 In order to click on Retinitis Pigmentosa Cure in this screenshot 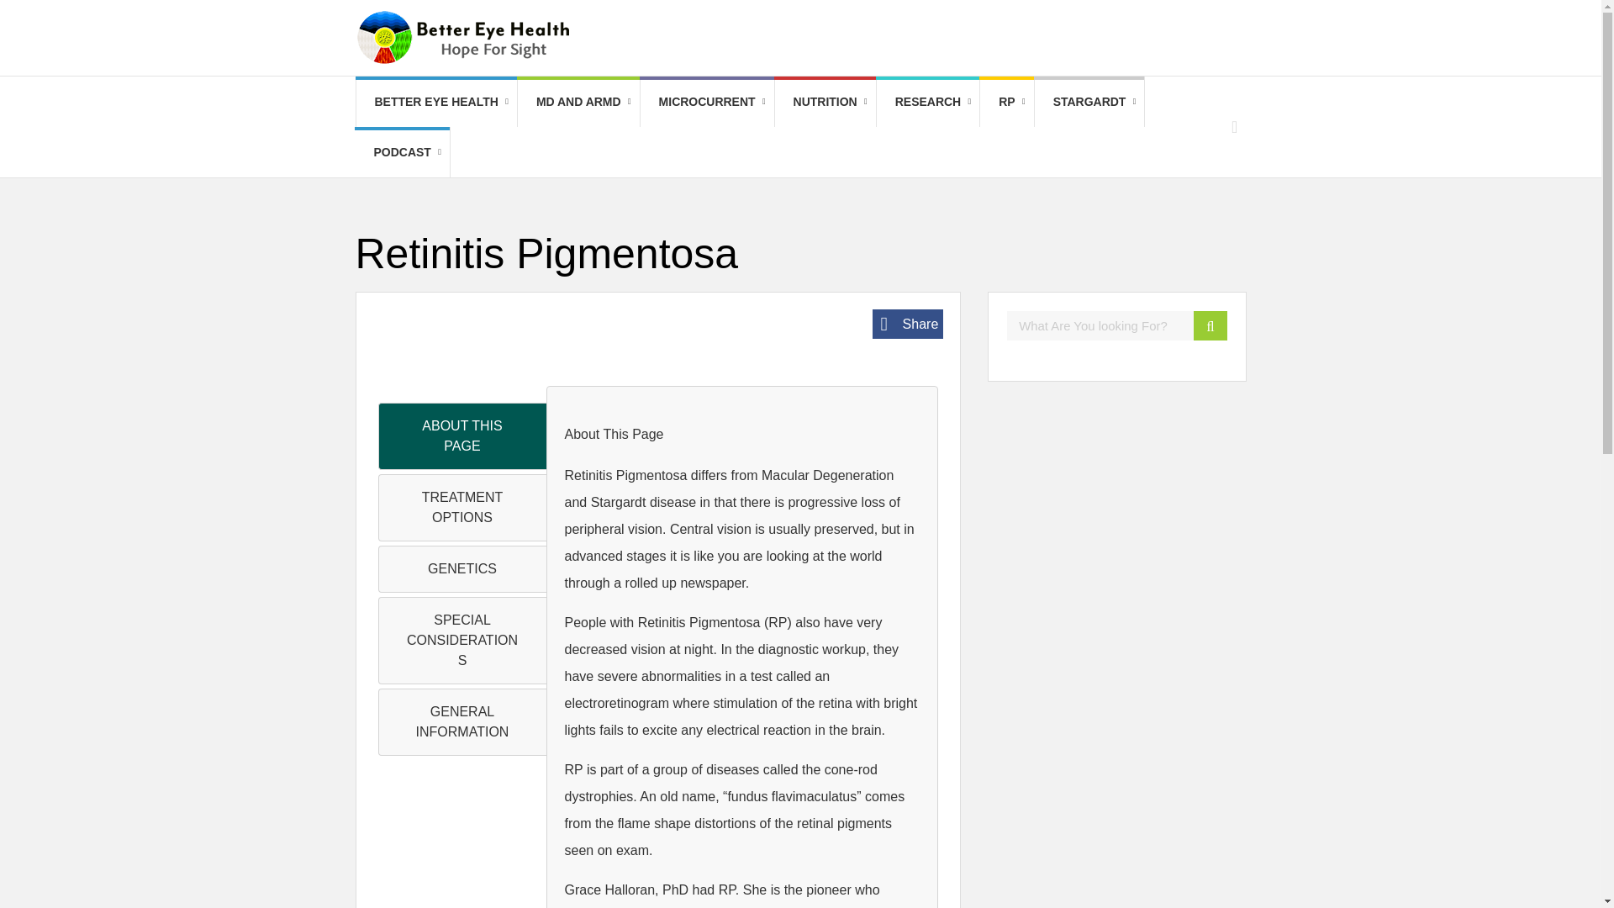, I will do `click(1005, 101)`.